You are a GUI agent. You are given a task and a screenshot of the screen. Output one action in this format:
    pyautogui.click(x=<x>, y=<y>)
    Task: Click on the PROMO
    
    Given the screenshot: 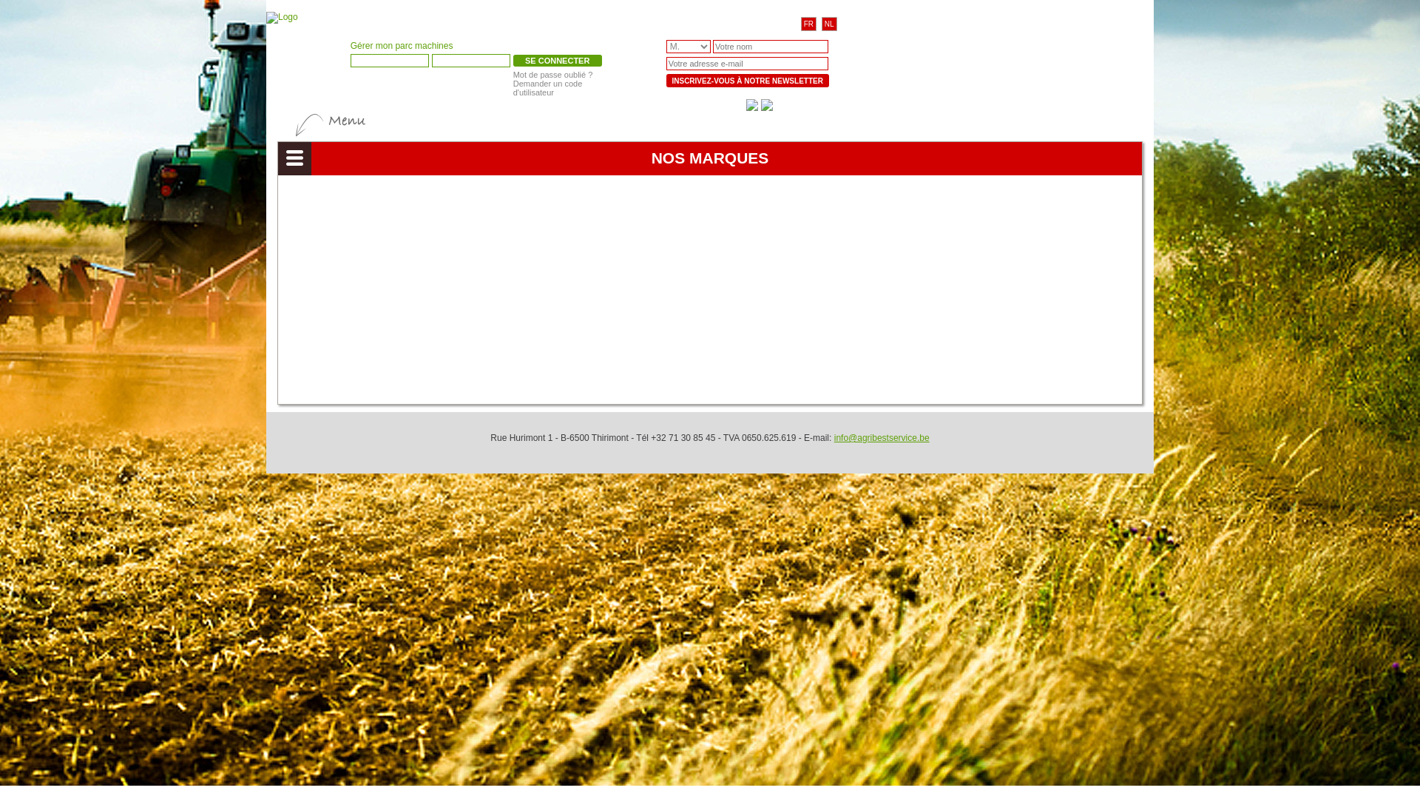 What is the action you would take?
    pyautogui.click(x=155, y=259)
    